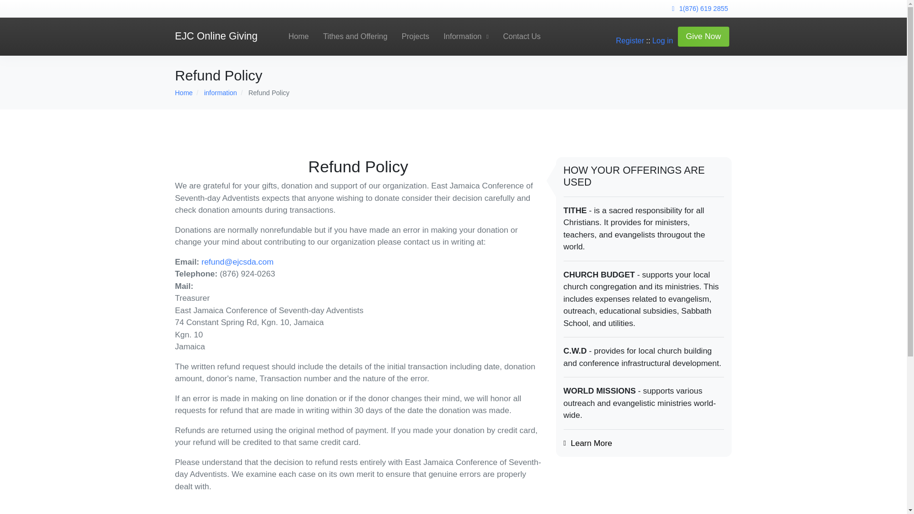 The width and height of the screenshot is (914, 514). What do you see at coordinates (630, 40) in the screenshot?
I see `Register` at bounding box center [630, 40].